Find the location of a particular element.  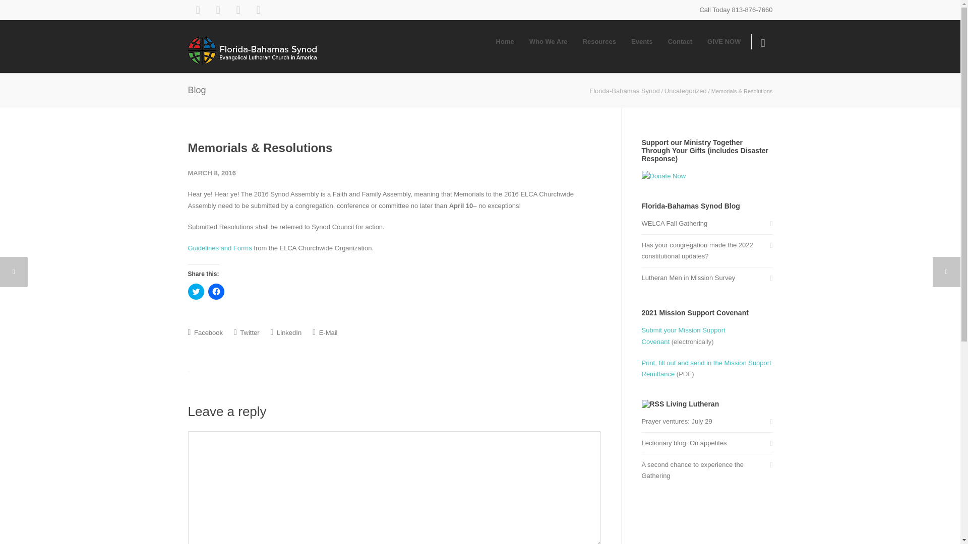

Vimeo is located at coordinates (237, 10).